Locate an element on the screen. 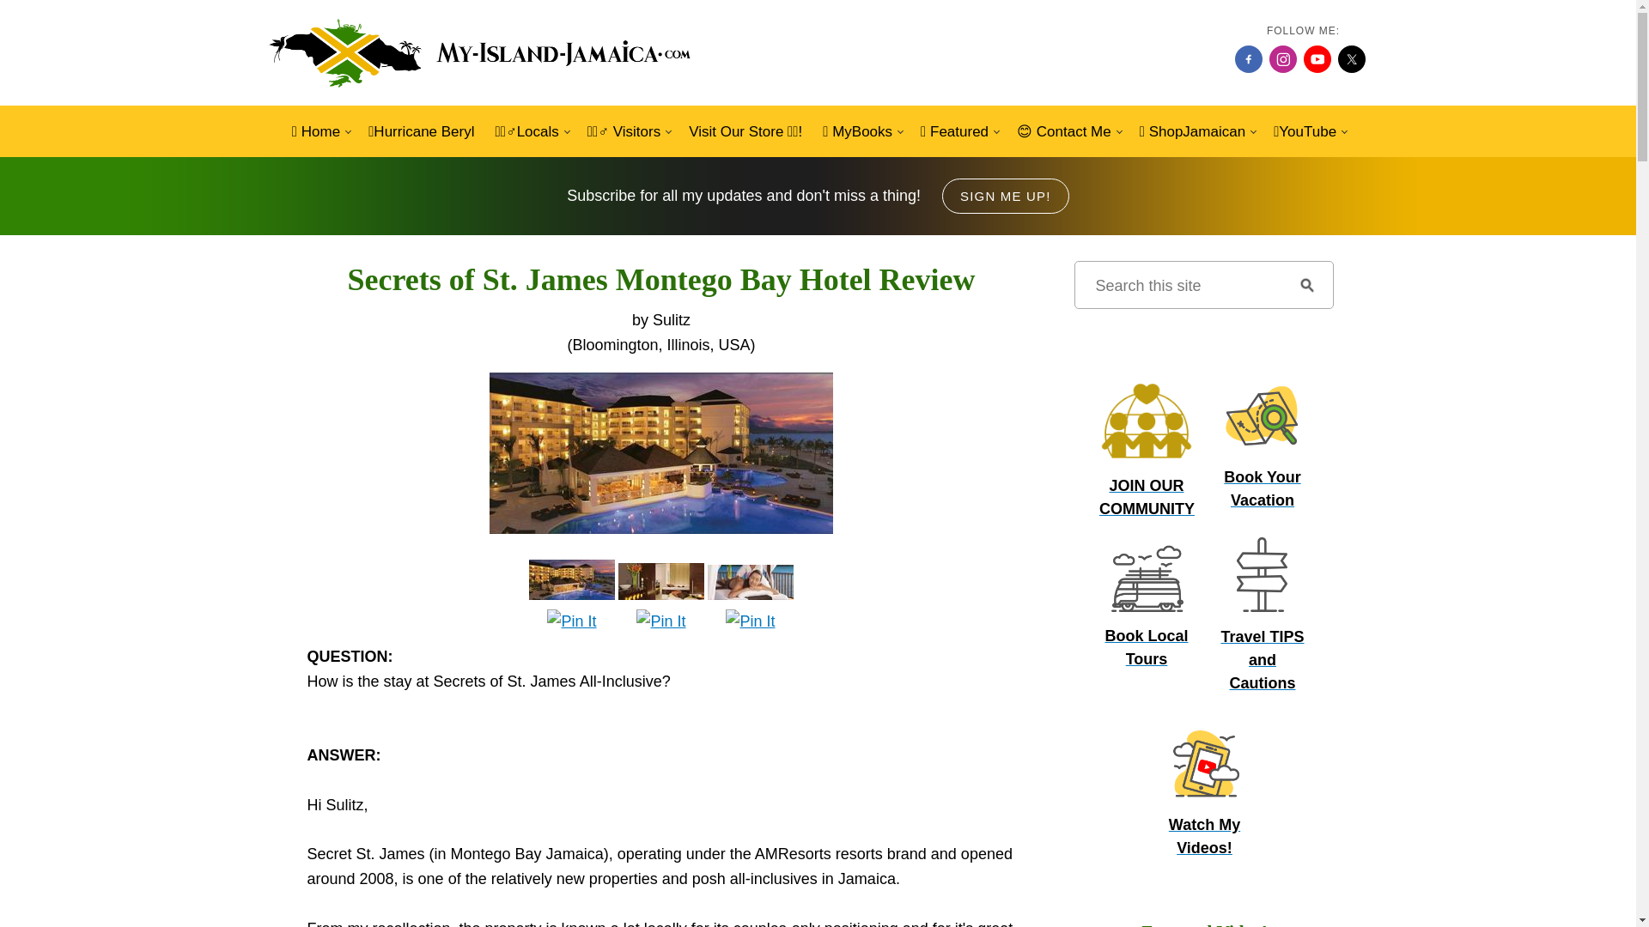  JOIN OUR PRIVATE COMMUNITY is located at coordinates (1147, 421).